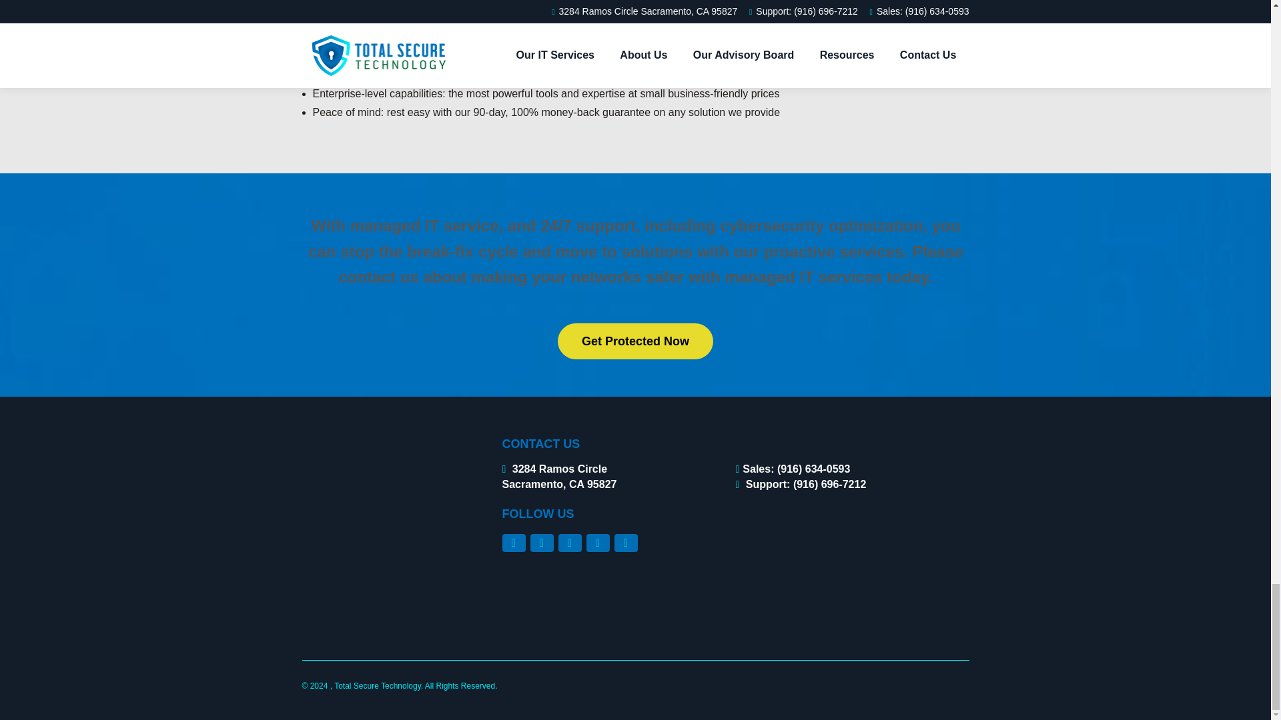  I want to click on Get Protected Now, so click(635, 341).